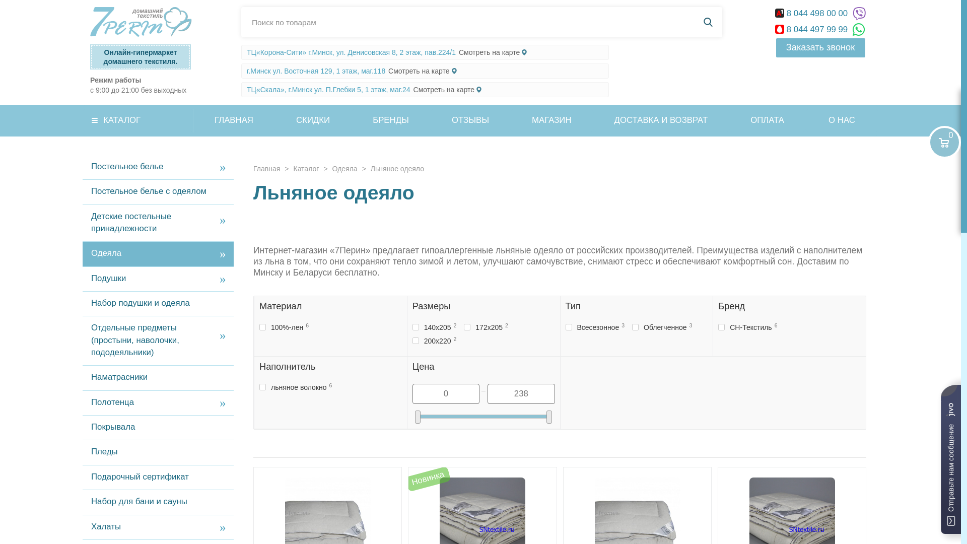  Describe the element at coordinates (813, 13) in the screenshot. I see `8 044 498 00 00` at that location.